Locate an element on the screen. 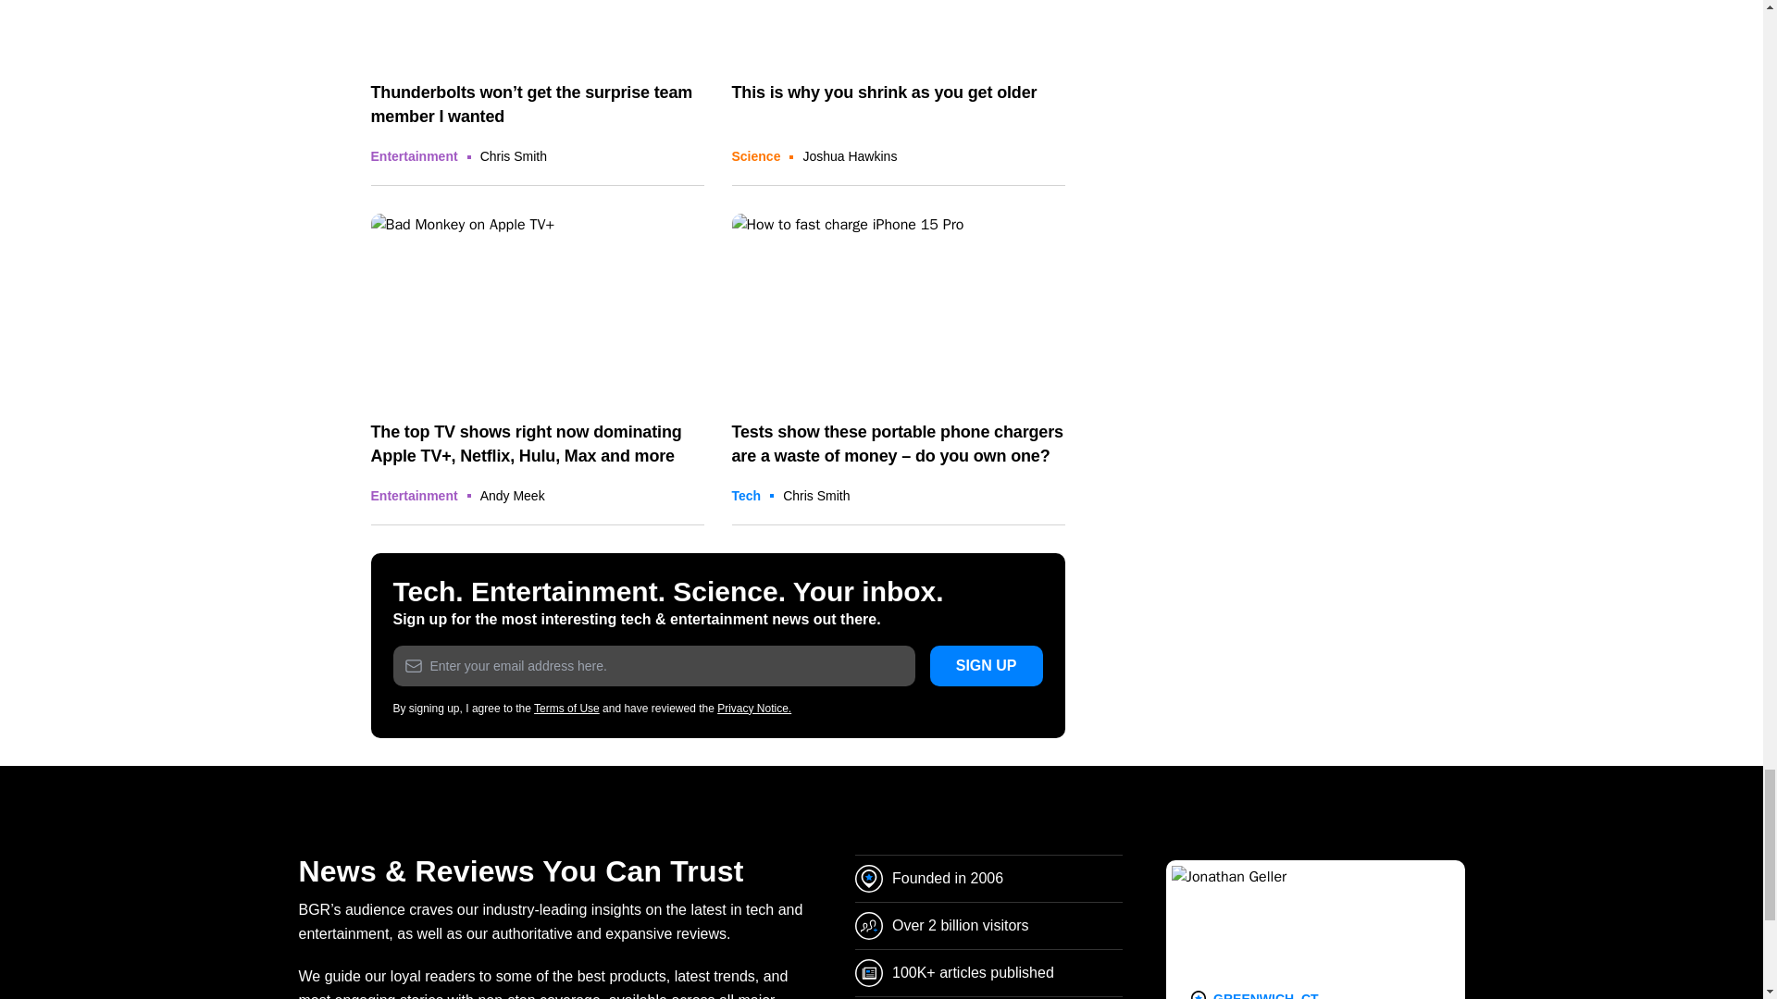 The width and height of the screenshot is (1777, 999). Thunderbolts is located at coordinates (537, 31).